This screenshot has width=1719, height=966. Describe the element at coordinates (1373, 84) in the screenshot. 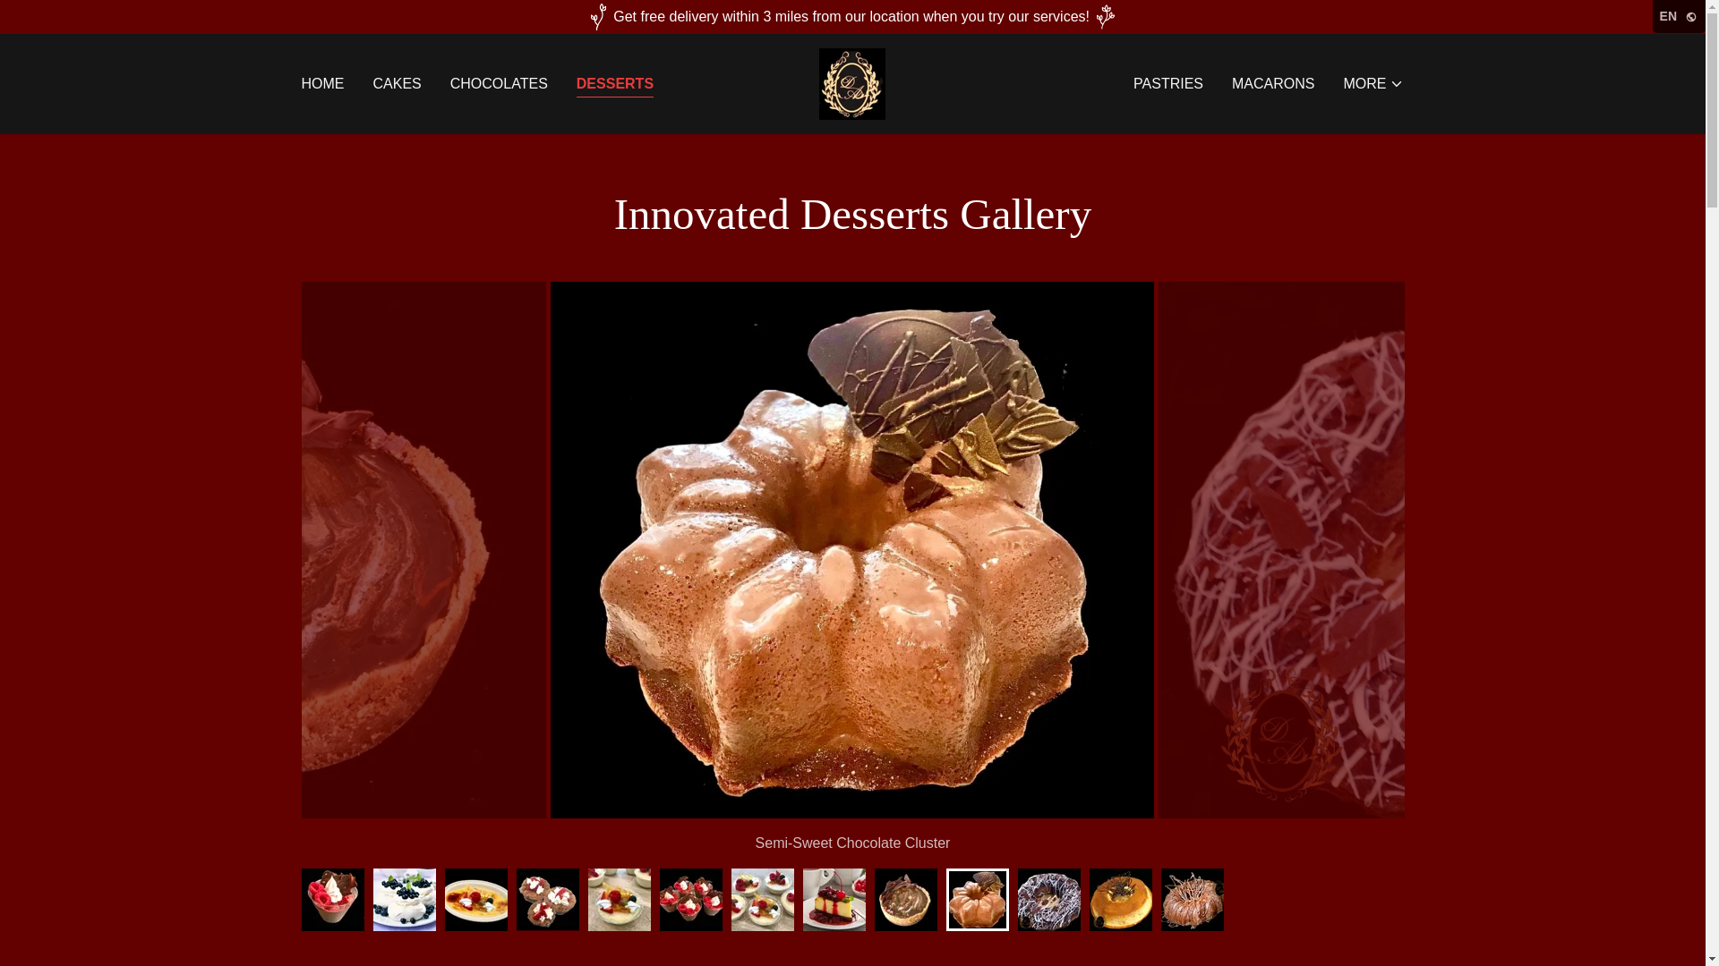

I see `MORE` at that location.